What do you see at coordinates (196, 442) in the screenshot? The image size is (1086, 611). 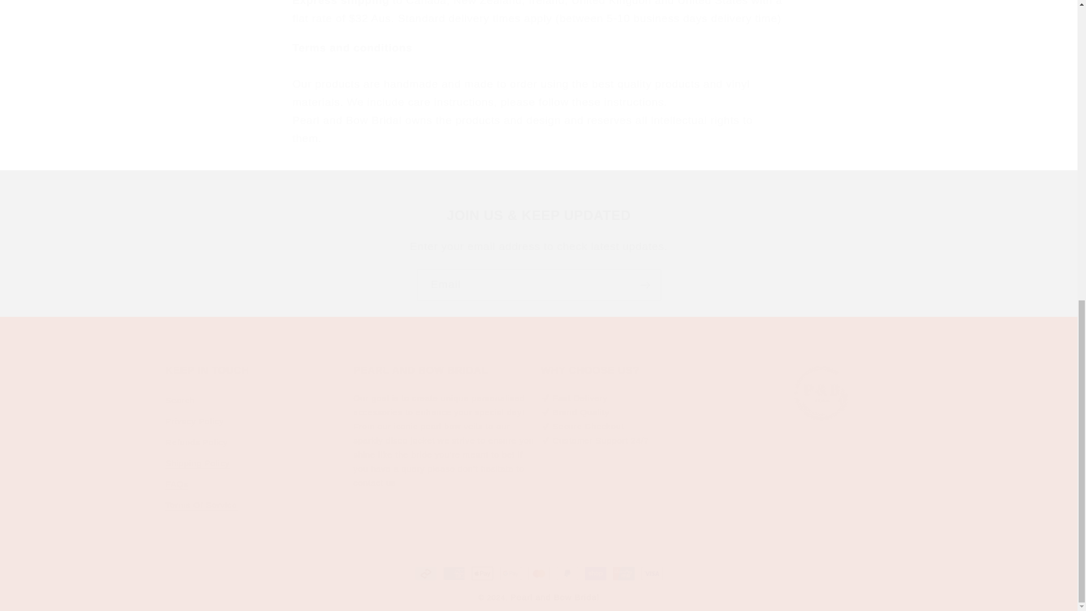 I see `Refunds Policy` at bounding box center [196, 442].